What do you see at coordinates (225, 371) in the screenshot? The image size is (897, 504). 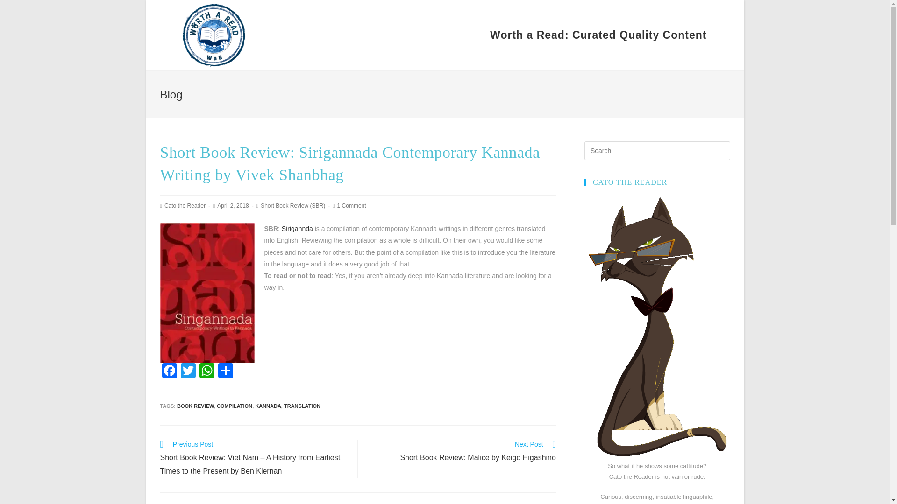 I see `Share` at bounding box center [225, 371].